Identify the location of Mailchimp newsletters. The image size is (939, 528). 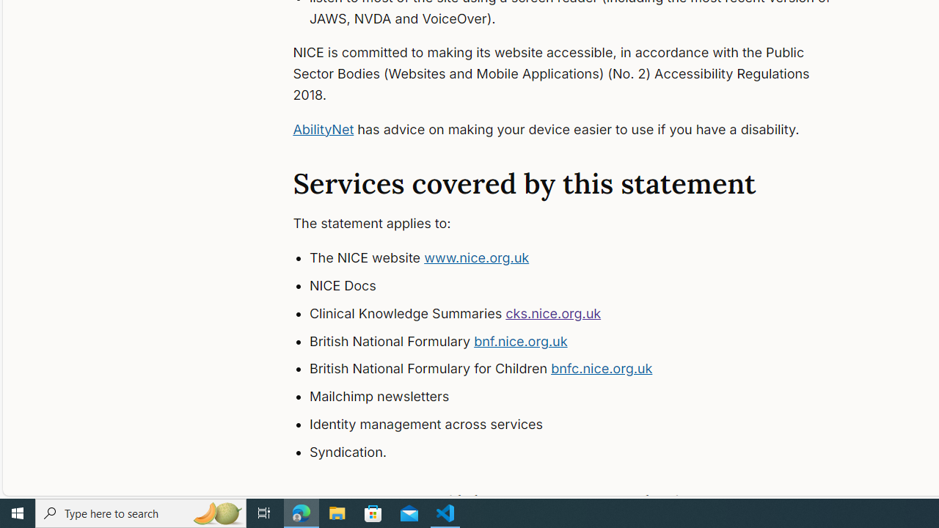
(584, 397).